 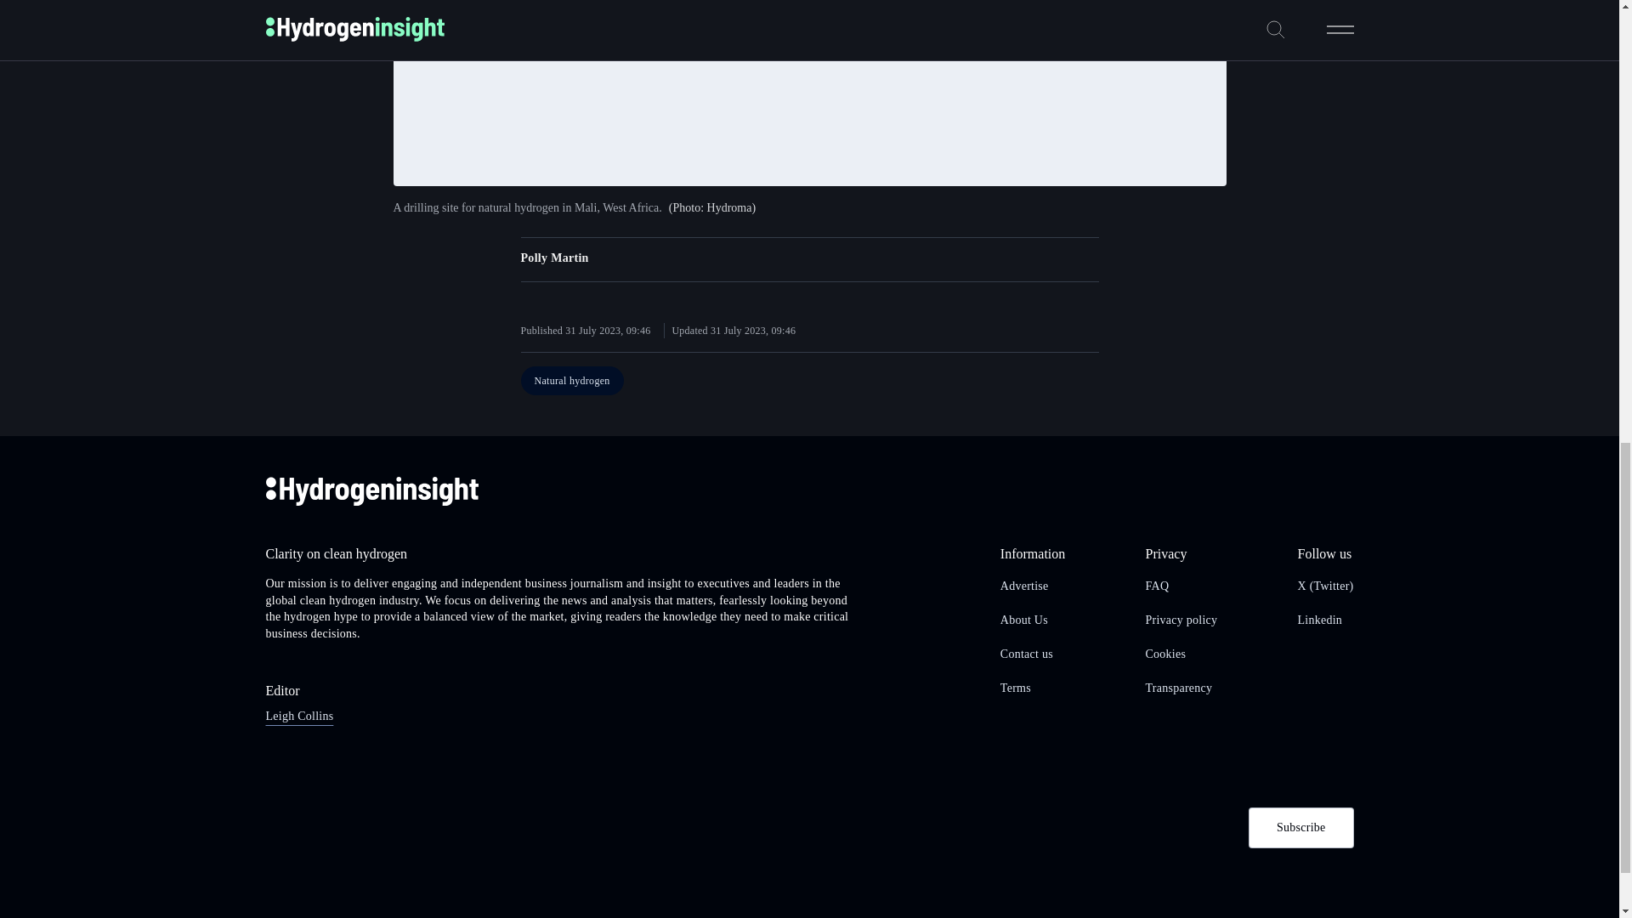 I want to click on Cookies, so click(x=1165, y=654).